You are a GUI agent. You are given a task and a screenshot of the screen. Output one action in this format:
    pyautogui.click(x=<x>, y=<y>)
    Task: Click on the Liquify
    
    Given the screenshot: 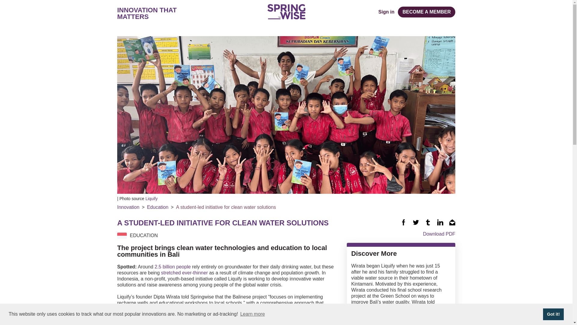 What is the action you would take?
    pyautogui.click(x=151, y=199)
    